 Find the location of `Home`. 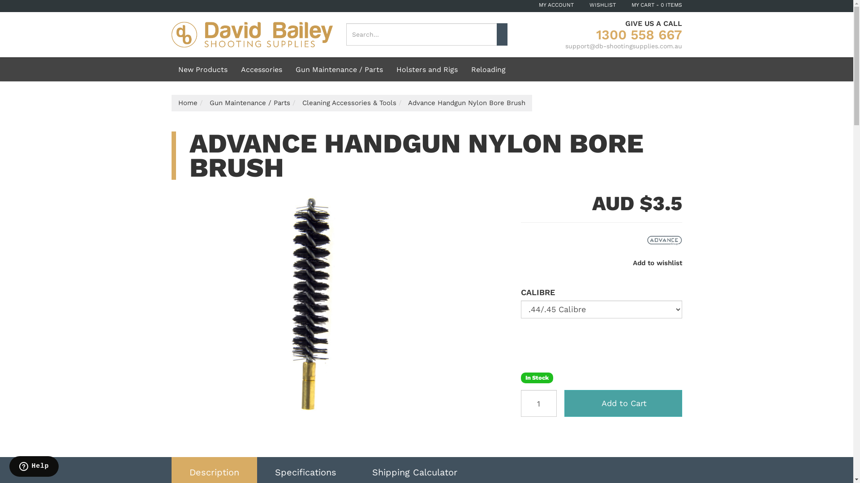

Home is located at coordinates (188, 103).